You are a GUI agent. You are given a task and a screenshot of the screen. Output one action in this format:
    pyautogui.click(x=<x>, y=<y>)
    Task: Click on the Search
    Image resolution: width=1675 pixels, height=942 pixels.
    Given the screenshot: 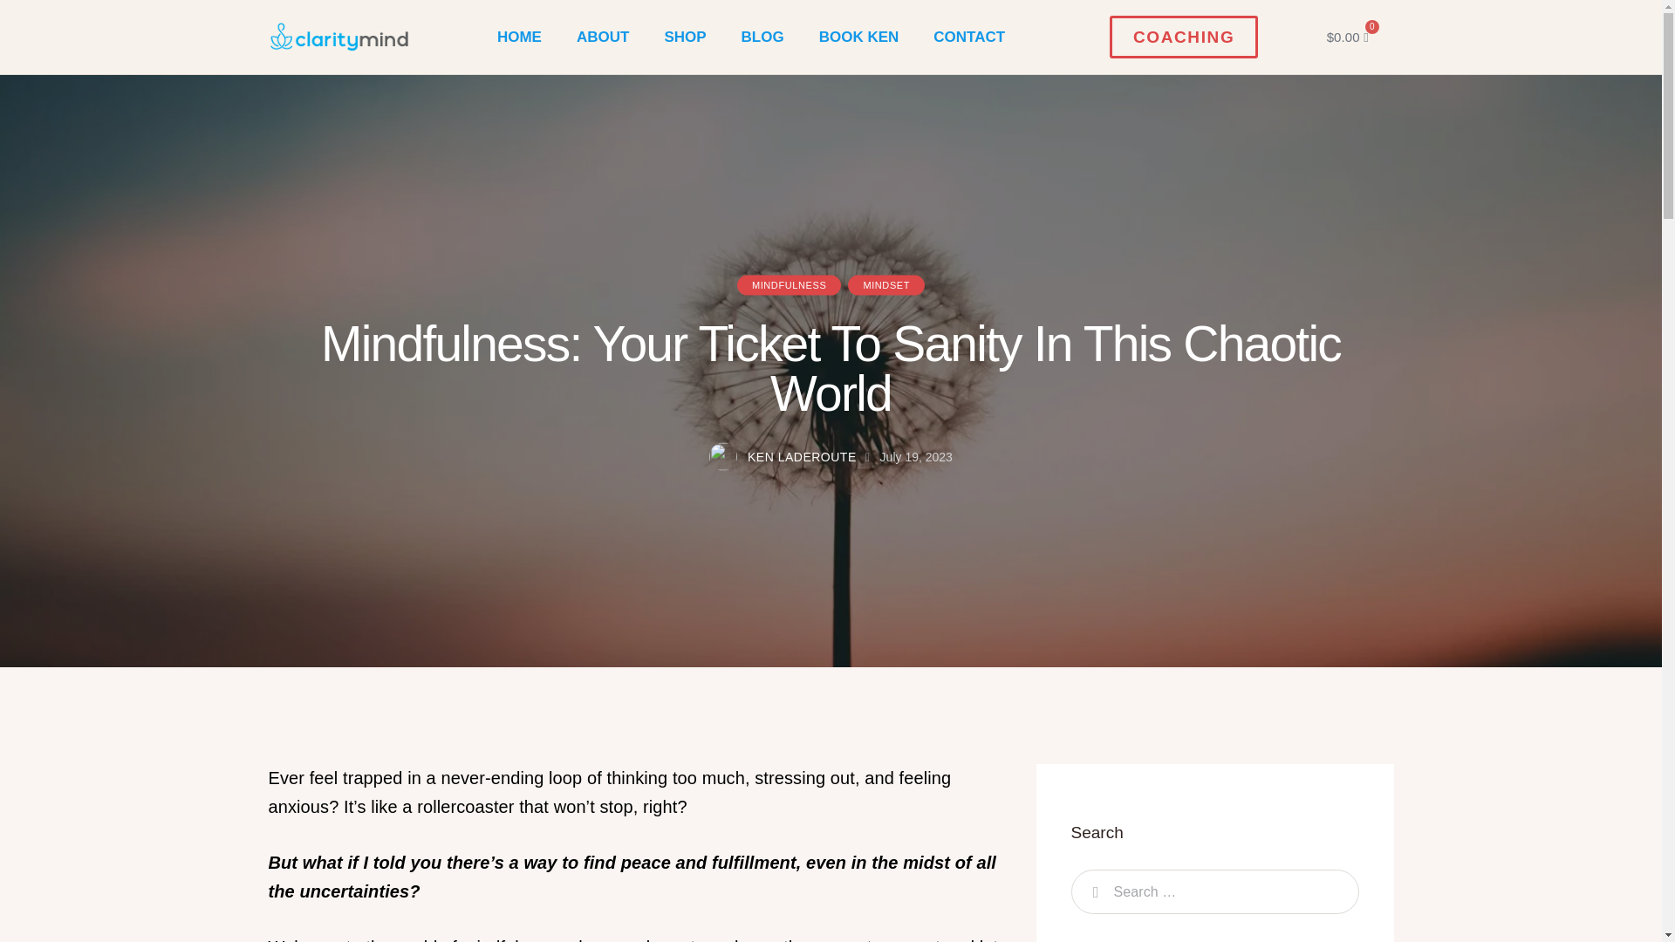 What is the action you would take?
    pyautogui.click(x=1092, y=891)
    